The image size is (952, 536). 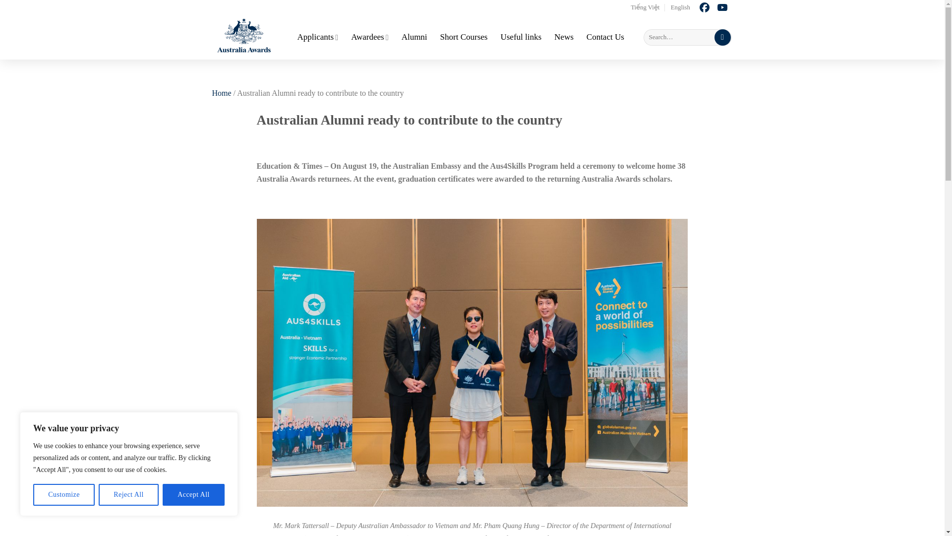 I want to click on Accept All, so click(x=193, y=495).